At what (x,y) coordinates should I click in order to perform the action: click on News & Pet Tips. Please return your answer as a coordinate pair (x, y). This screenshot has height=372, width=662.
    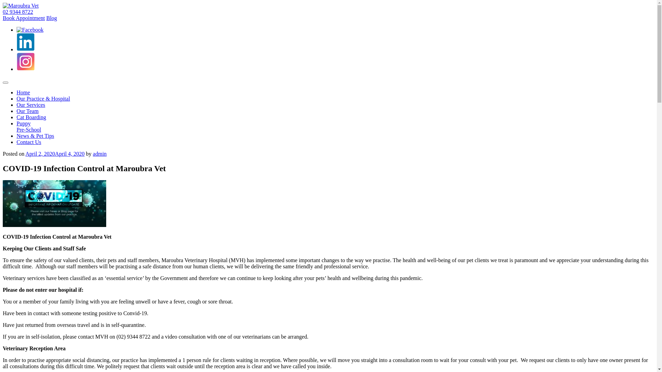
    Looking at the image, I should click on (35, 136).